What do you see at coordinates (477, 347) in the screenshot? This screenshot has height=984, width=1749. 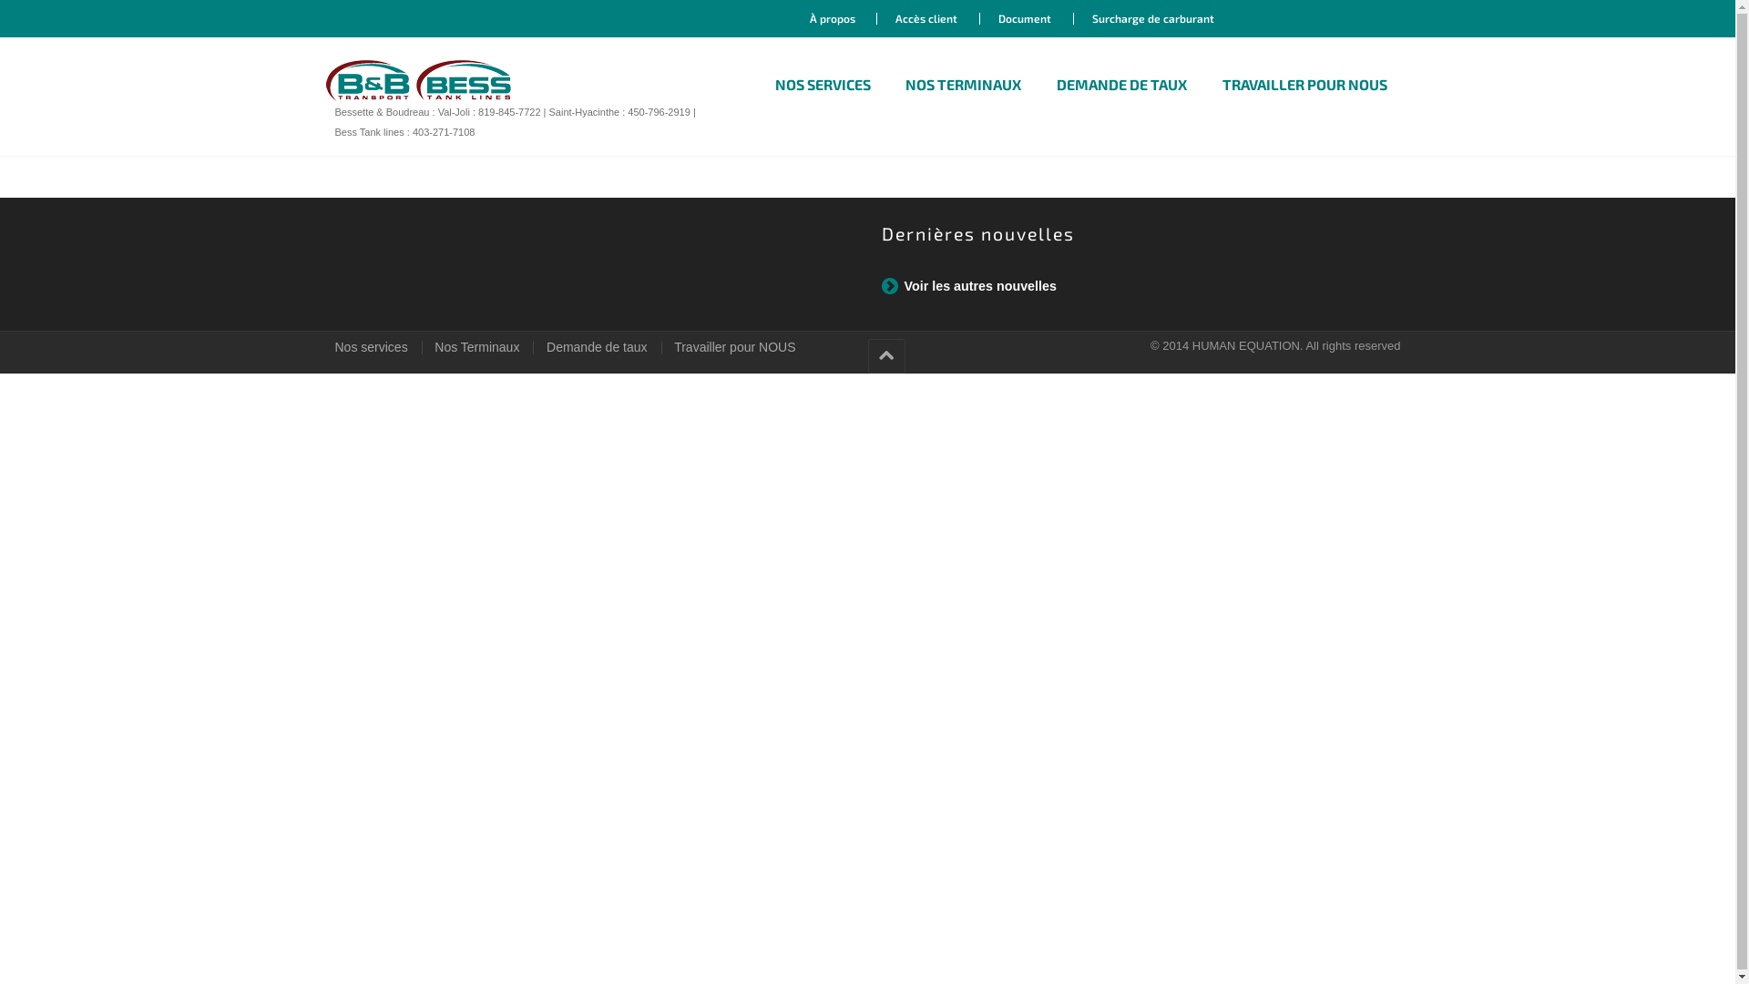 I see `Nos Terminaux` at bounding box center [477, 347].